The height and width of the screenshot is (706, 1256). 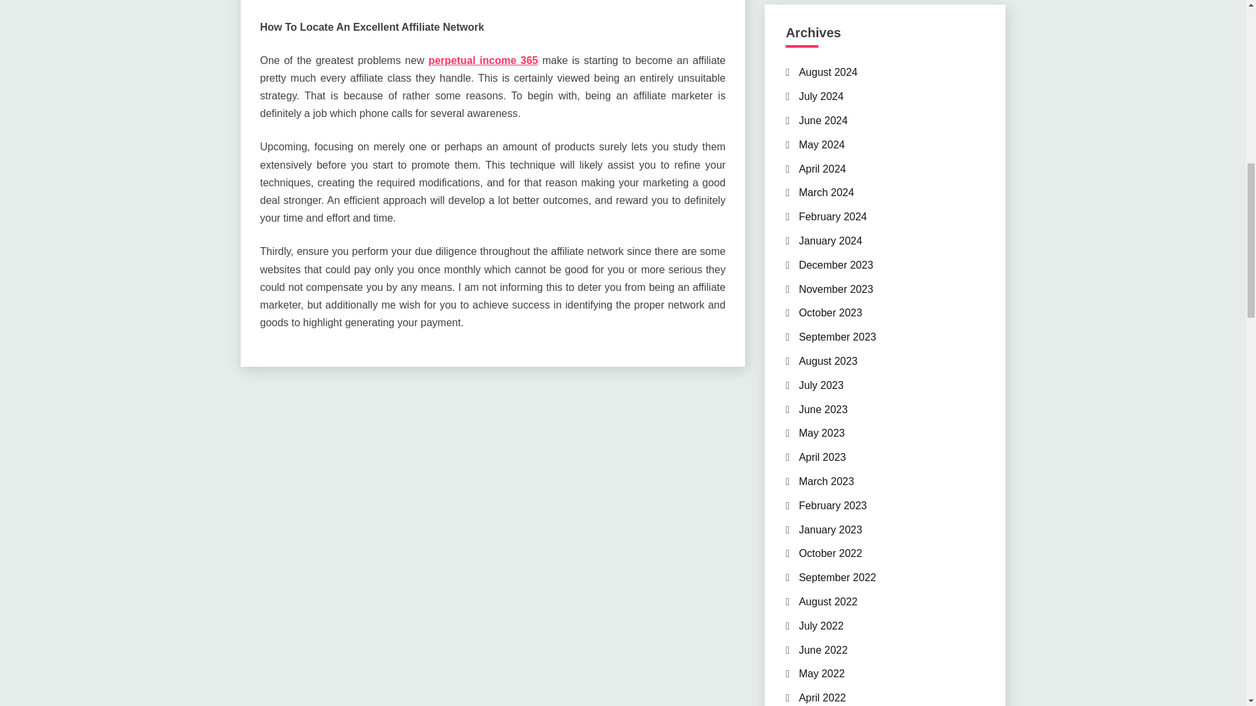 What do you see at coordinates (836, 265) in the screenshot?
I see `December 2023` at bounding box center [836, 265].